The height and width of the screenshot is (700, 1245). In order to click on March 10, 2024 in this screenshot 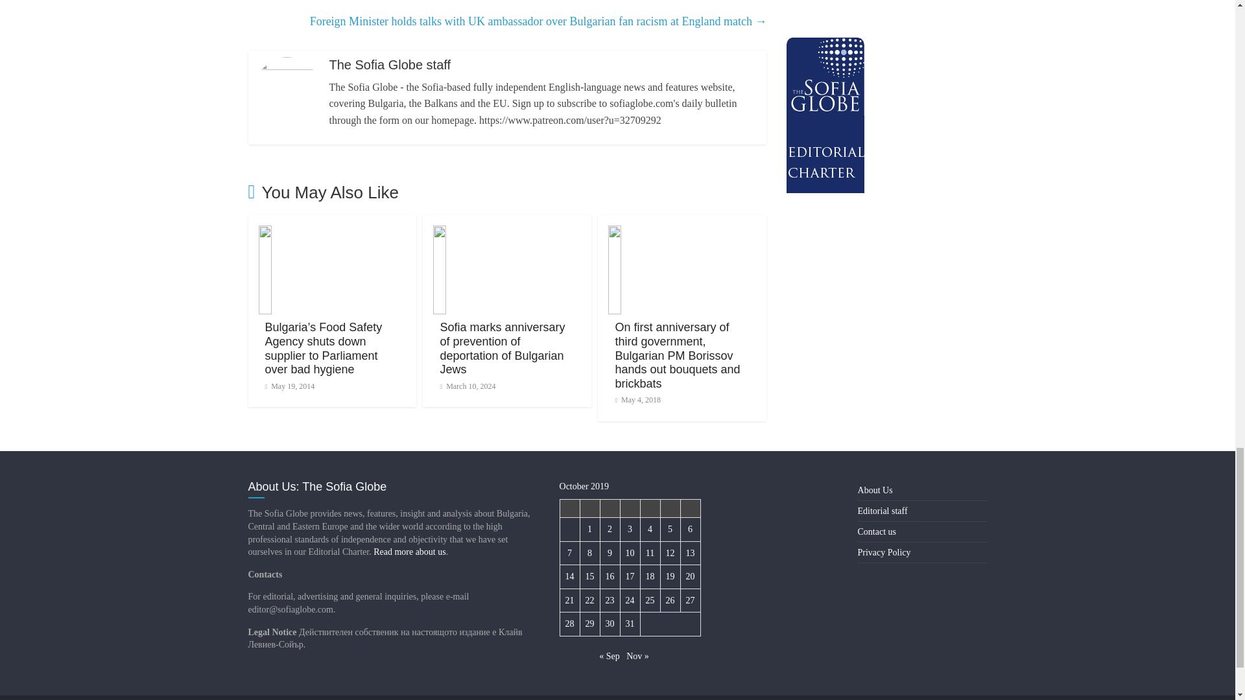, I will do `click(467, 386)`.